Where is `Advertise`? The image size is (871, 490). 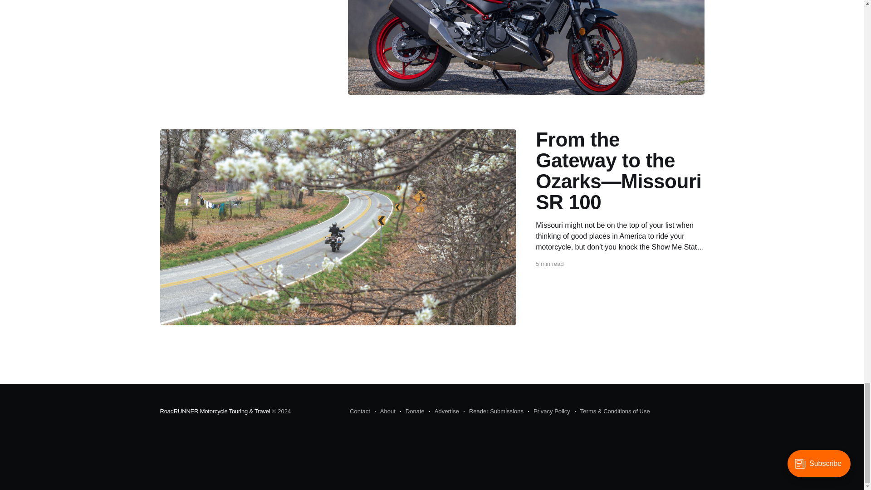 Advertise is located at coordinates (444, 412).